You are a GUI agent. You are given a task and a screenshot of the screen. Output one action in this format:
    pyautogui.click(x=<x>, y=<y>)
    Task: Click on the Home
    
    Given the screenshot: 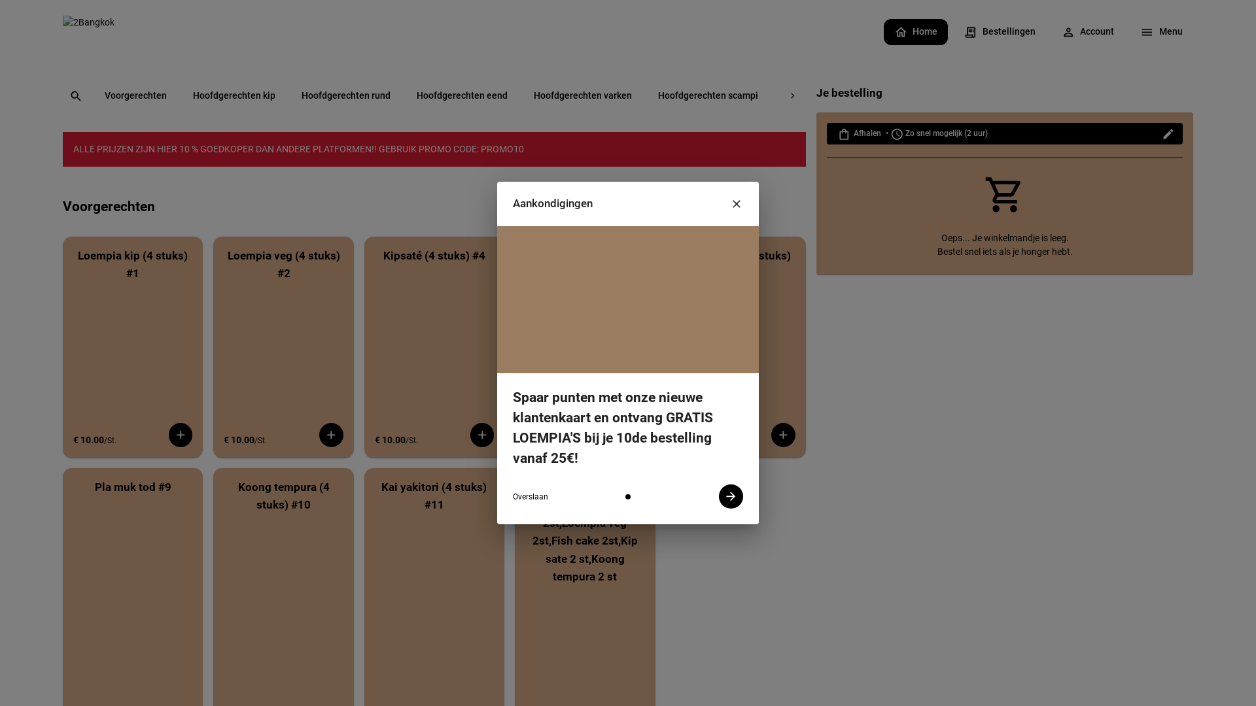 What is the action you would take?
    pyautogui.click(x=916, y=34)
    